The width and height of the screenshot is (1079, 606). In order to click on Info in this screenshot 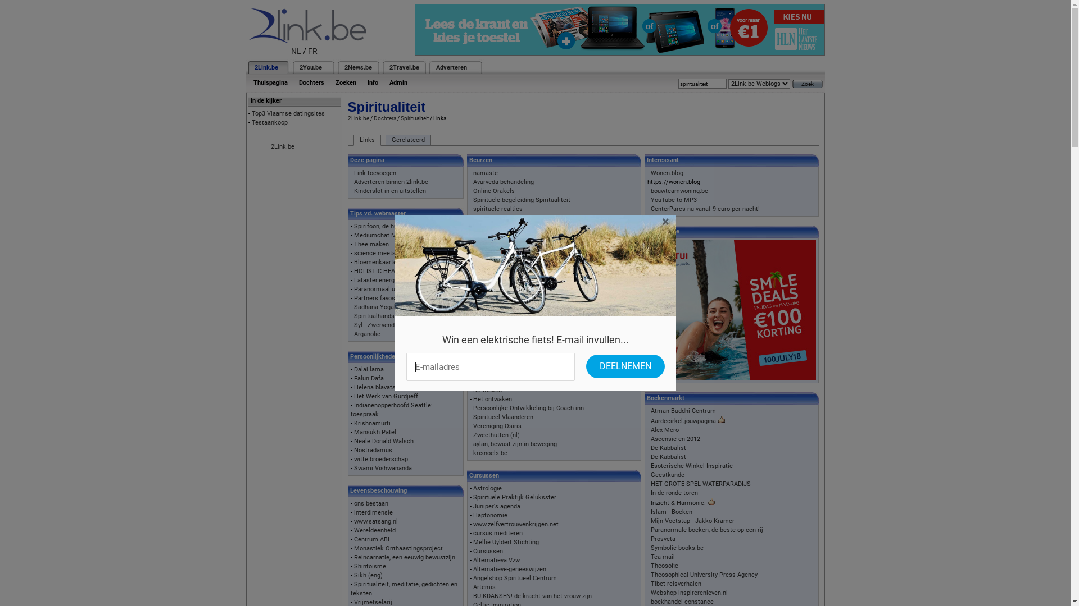, I will do `click(373, 83)`.